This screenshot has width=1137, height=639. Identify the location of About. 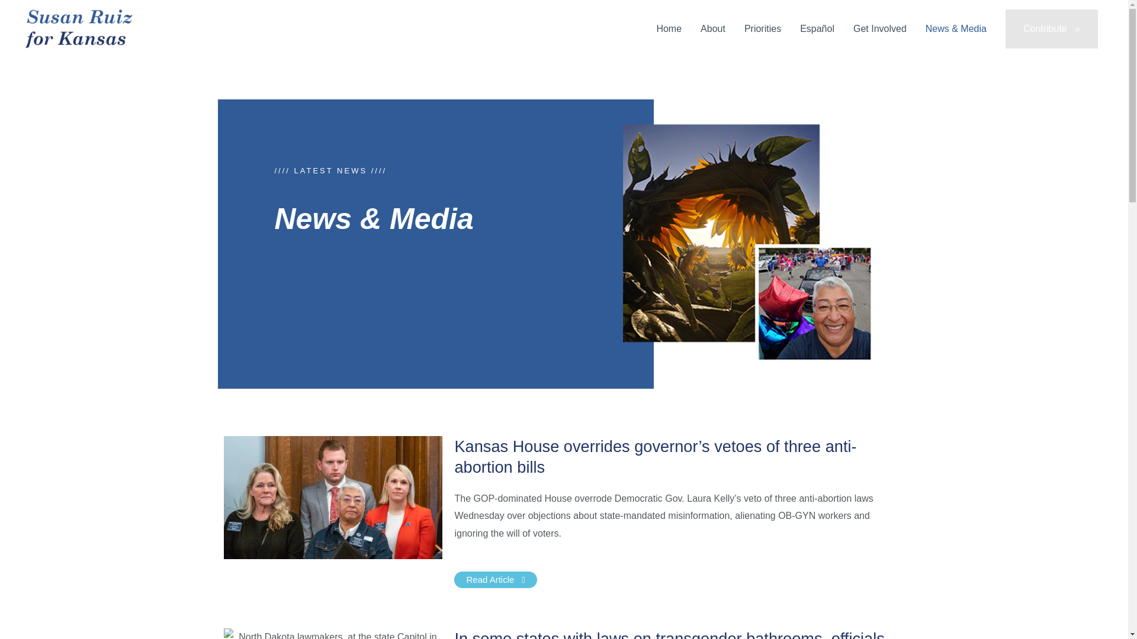
(713, 29).